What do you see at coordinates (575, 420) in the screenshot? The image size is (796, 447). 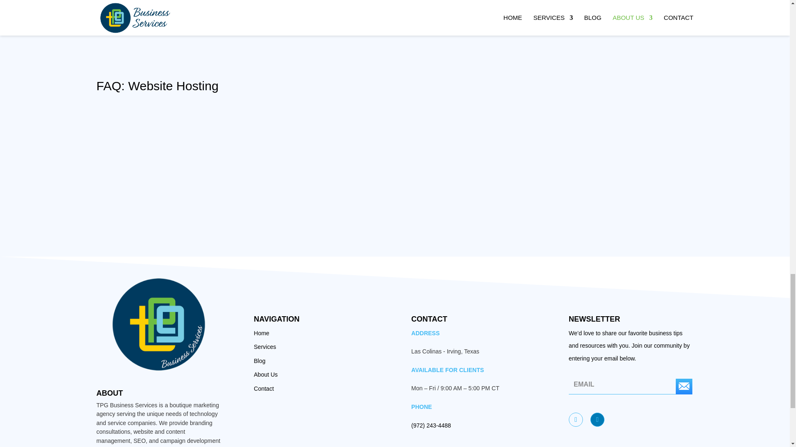 I see `Follow on Facebook` at bounding box center [575, 420].